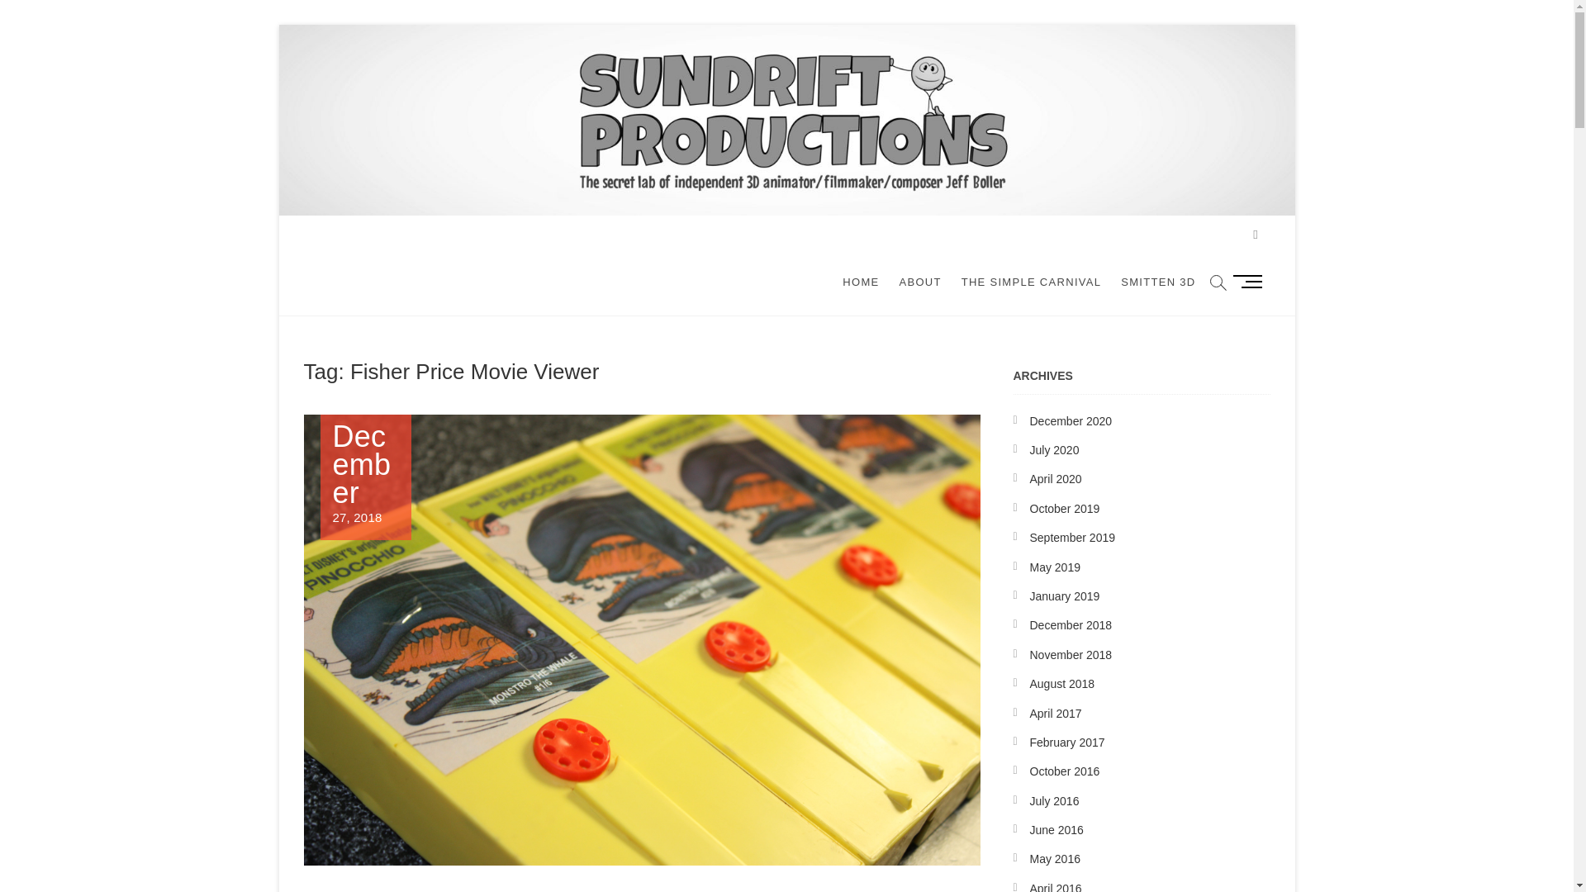 Image resolution: width=1586 pixels, height=892 pixels. What do you see at coordinates (1064, 771) in the screenshot?
I see `April 2017` at bounding box center [1064, 771].